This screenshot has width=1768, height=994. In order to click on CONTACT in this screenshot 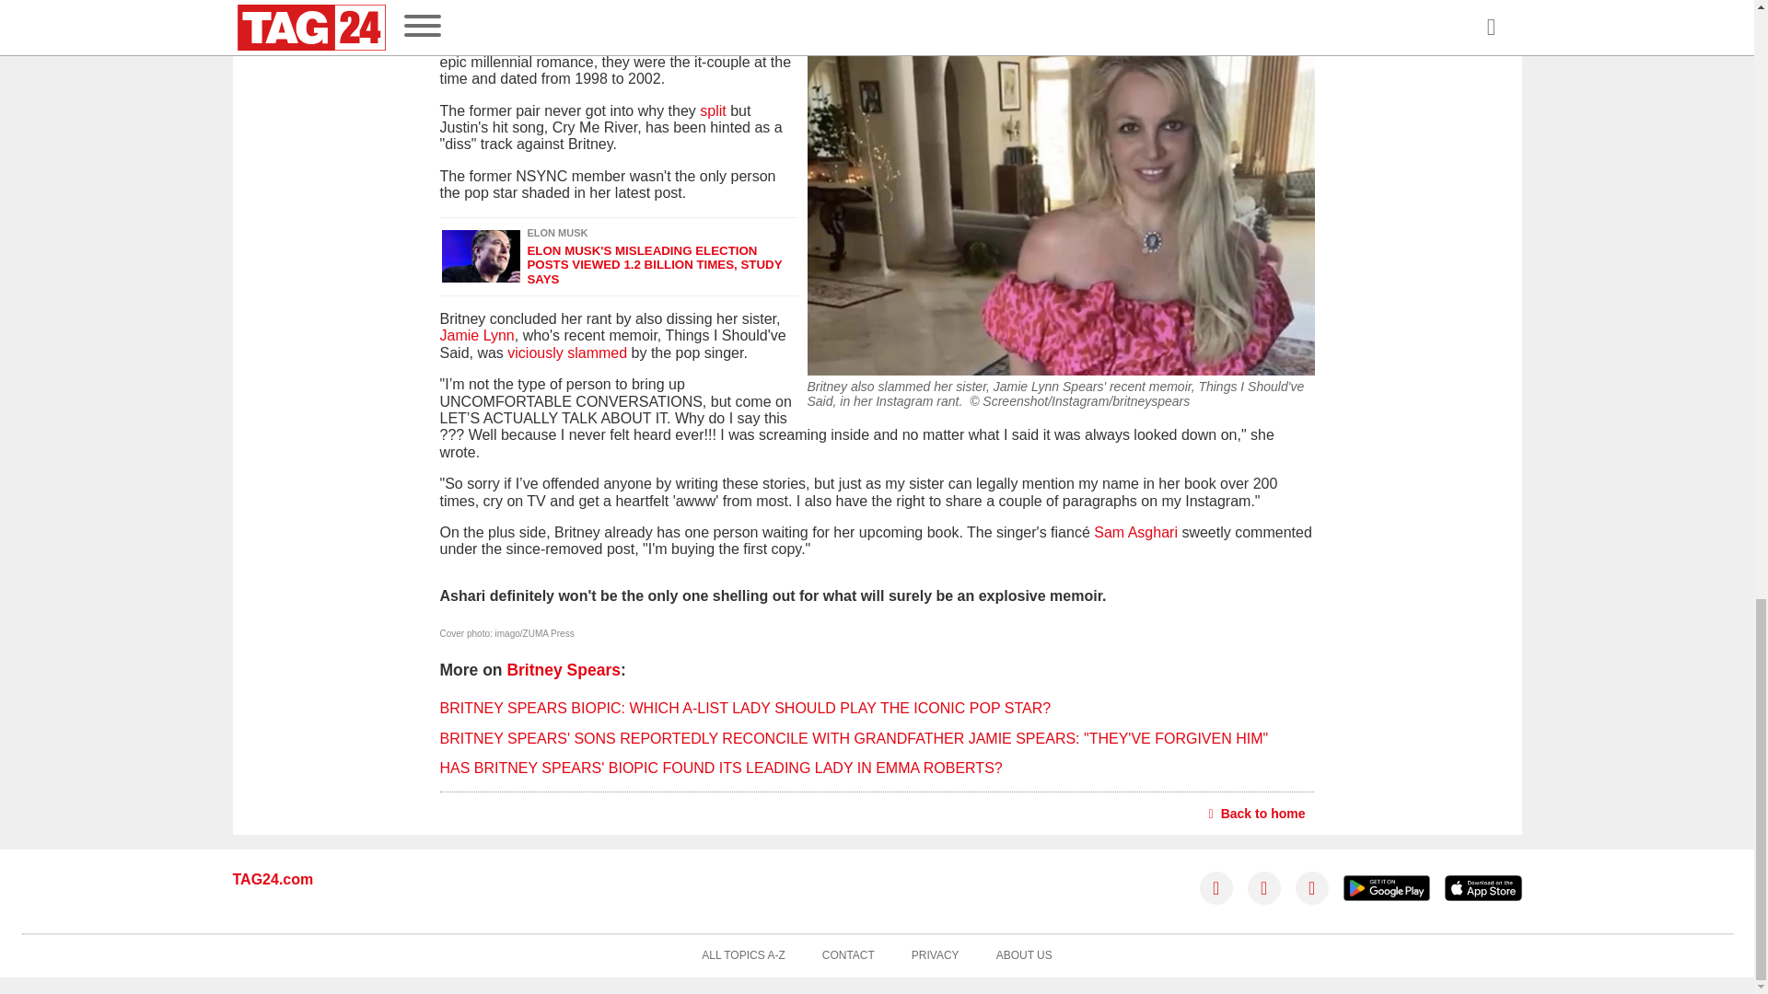, I will do `click(848, 956)`.